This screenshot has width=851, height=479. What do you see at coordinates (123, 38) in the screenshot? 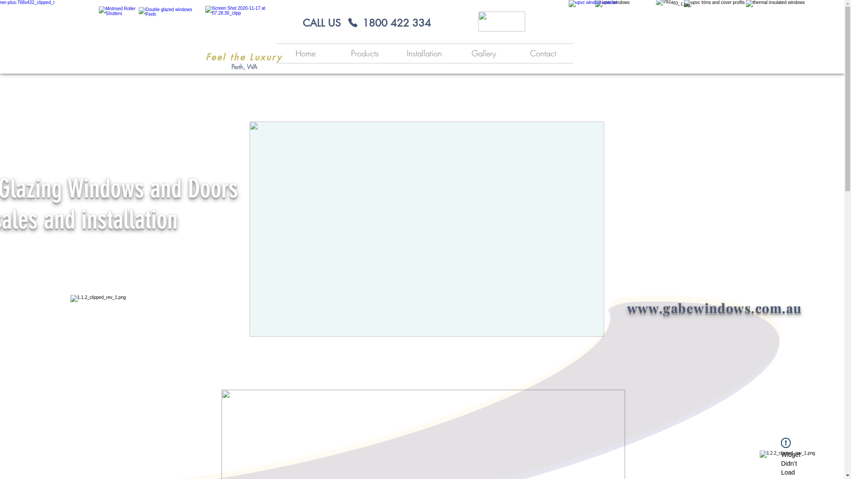
I see `aluminium roller shutters` at bounding box center [123, 38].